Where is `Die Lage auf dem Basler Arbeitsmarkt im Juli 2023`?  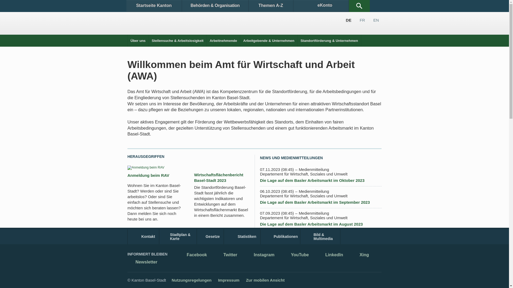
Die Lage auf dem Basler Arbeitsmarkt im Juli 2023 is located at coordinates (308, 246).